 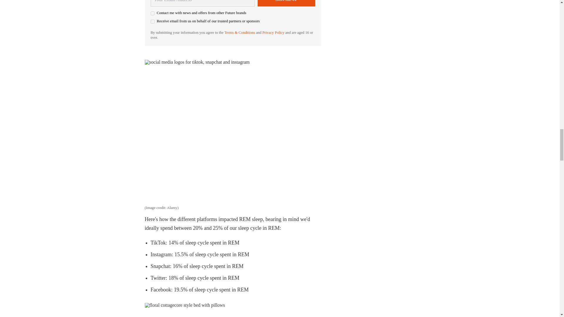 What do you see at coordinates (152, 21) in the screenshot?
I see `on` at bounding box center [152, 21].